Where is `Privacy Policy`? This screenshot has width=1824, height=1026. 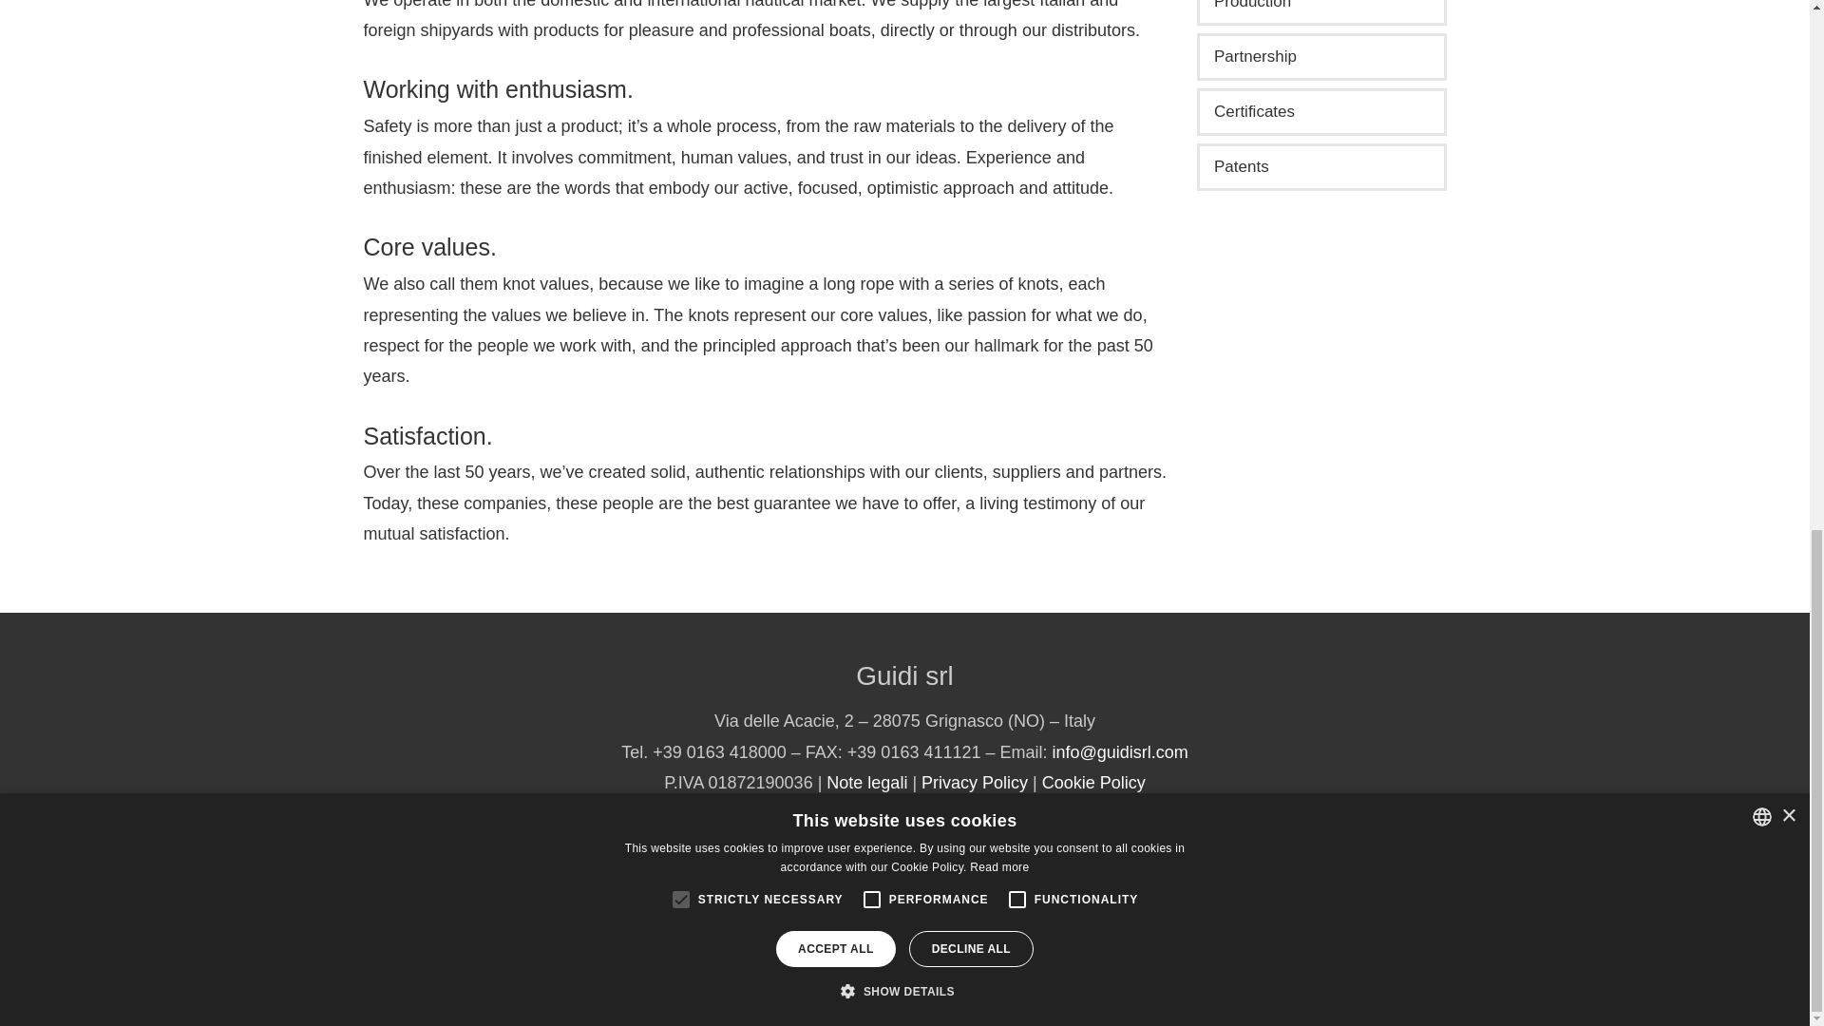
Privacy Policy is located at coordinates (975, 783).